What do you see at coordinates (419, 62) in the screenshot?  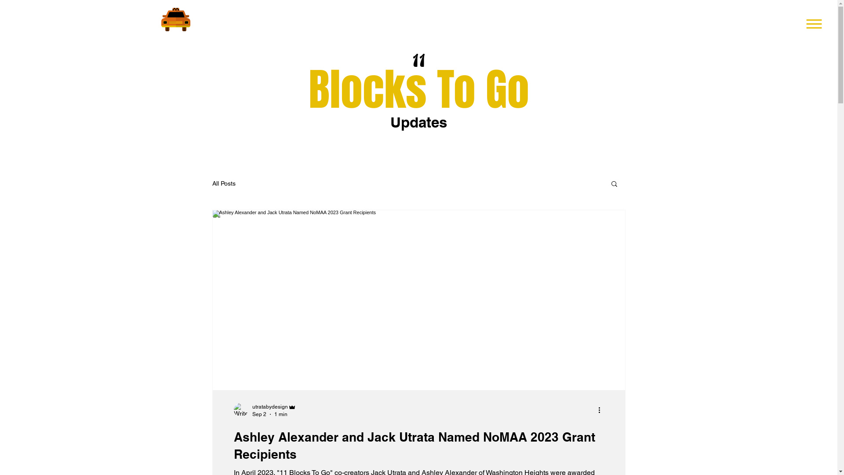 I see `11` at bounding box center [419, 62].